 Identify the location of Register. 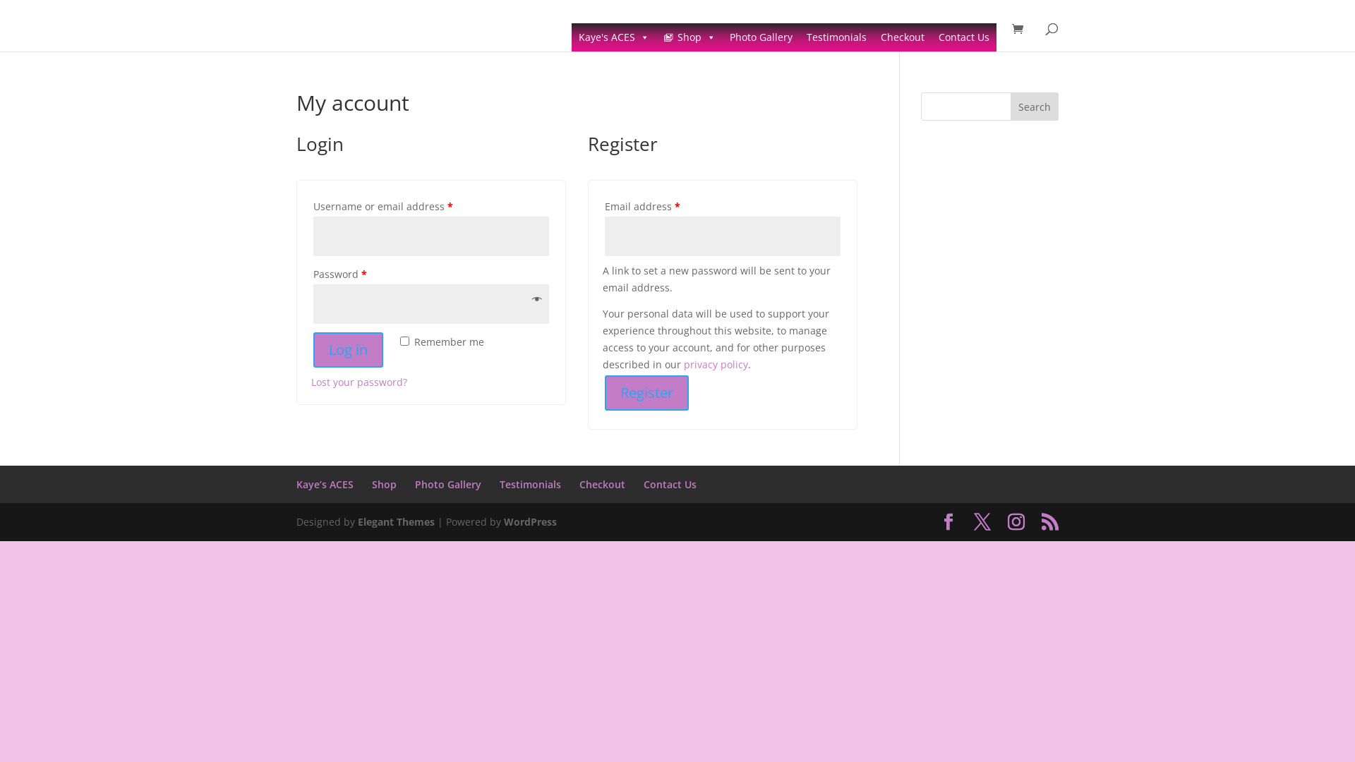
(646, 393).